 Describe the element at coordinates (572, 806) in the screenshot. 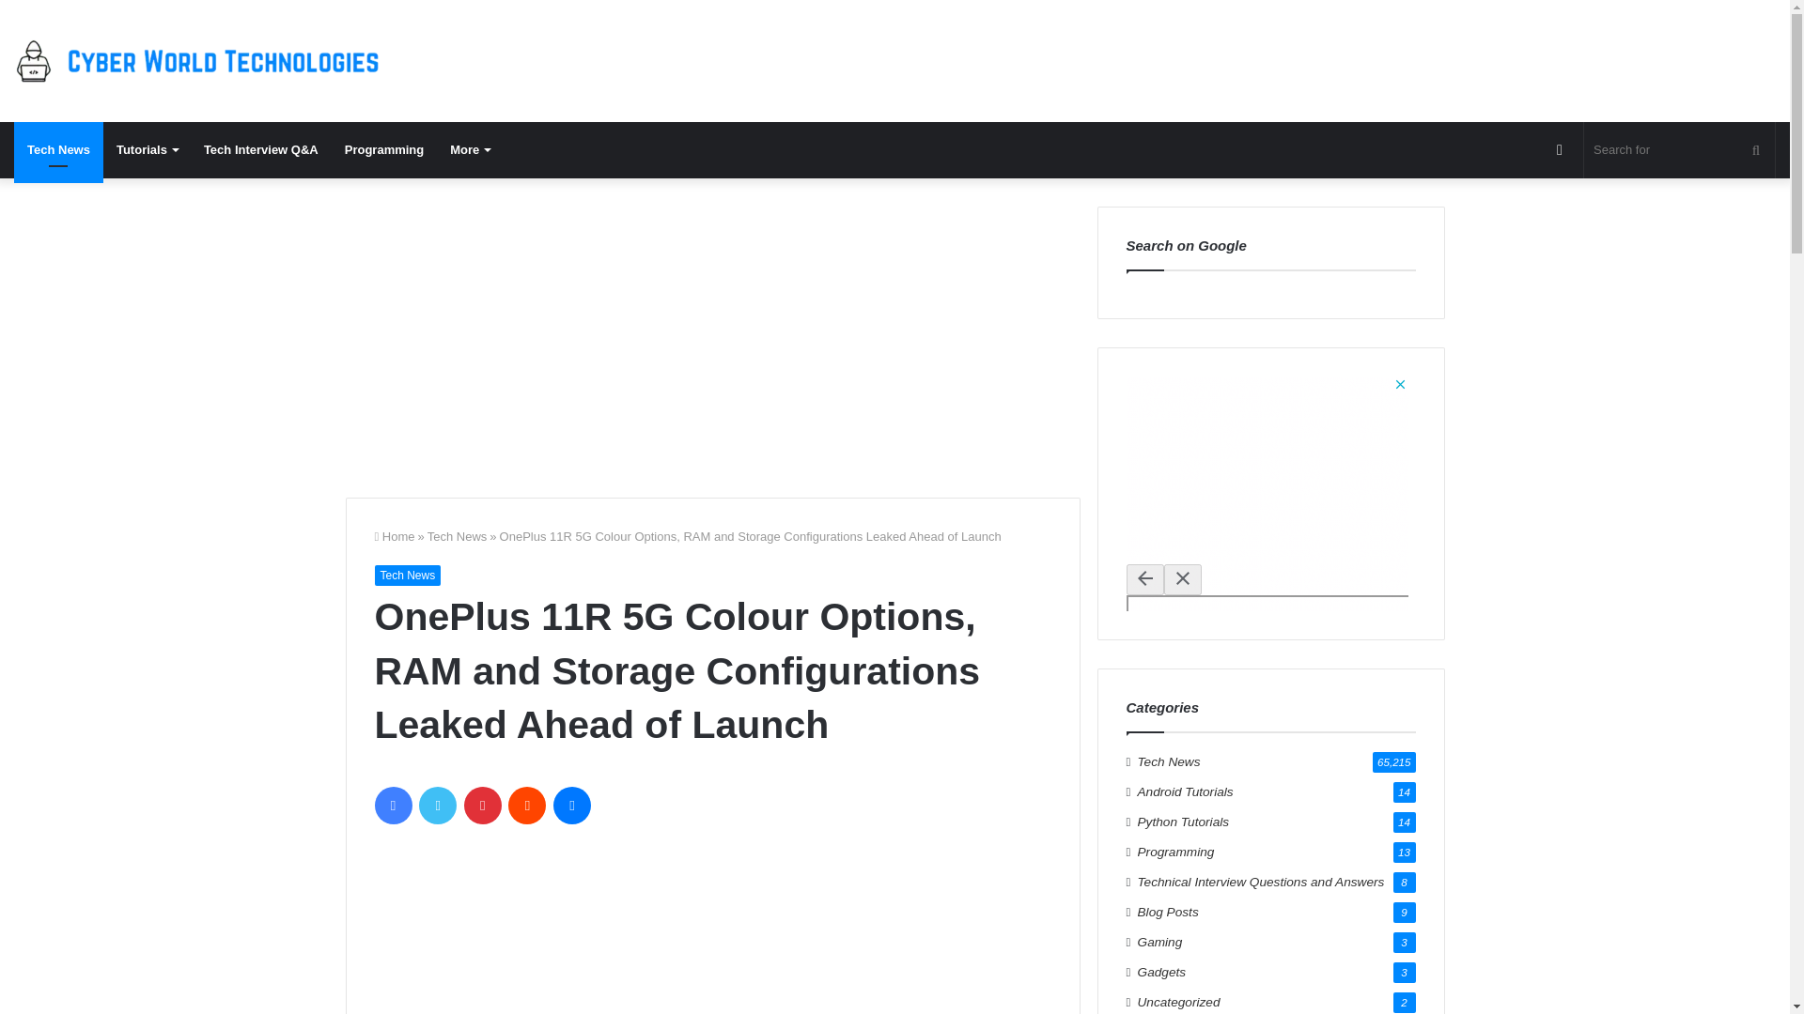

I see `Messenger` at that location.